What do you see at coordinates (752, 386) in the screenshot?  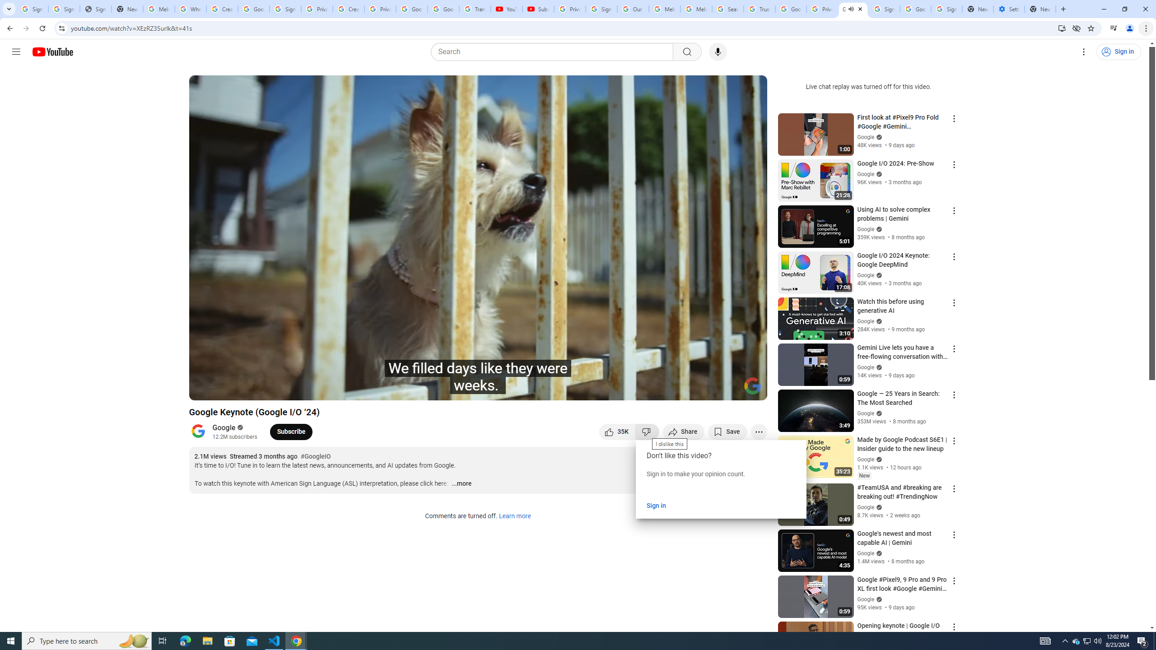 I see `Channel watermark` at bounding box center [752, 386].